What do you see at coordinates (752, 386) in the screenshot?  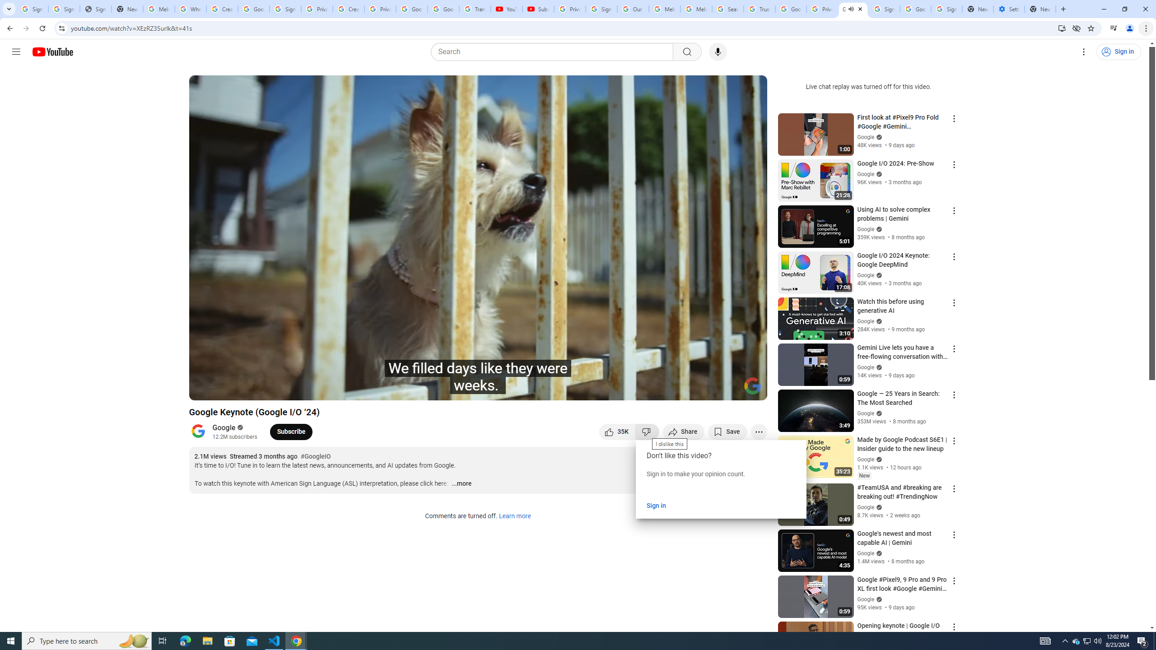 I see `Channel watermark` at bounding box center [752, 386].